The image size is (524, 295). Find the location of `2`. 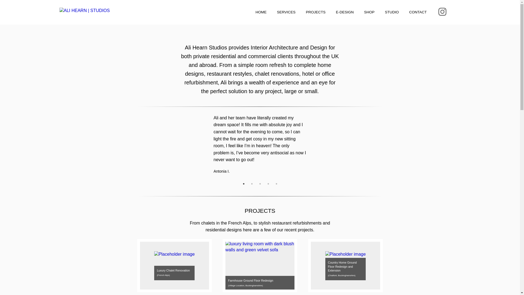

2 is located at coordinates (252, 184).